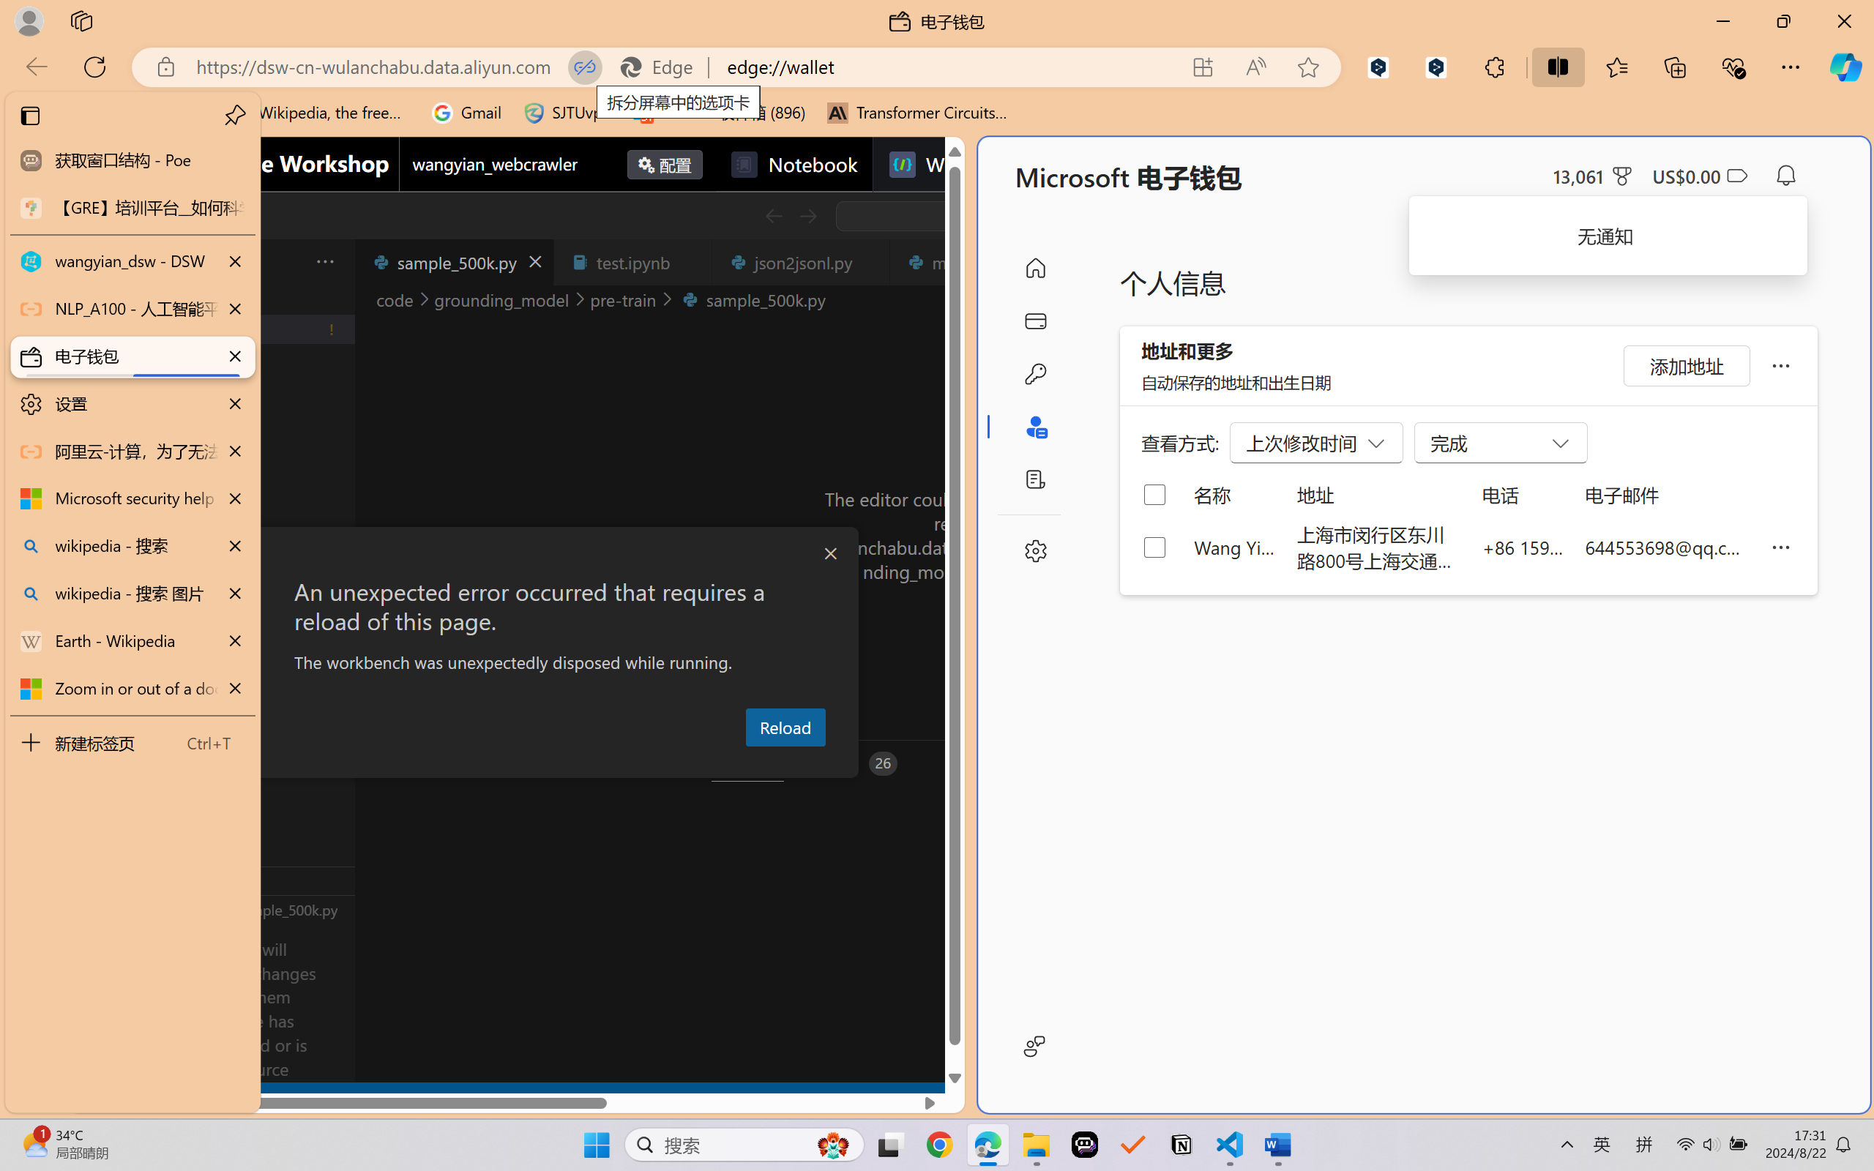  Describe the element at coordinates (319, 113) in the screenshot. I see `Wikipedia, the free encyclopedia` at that location.